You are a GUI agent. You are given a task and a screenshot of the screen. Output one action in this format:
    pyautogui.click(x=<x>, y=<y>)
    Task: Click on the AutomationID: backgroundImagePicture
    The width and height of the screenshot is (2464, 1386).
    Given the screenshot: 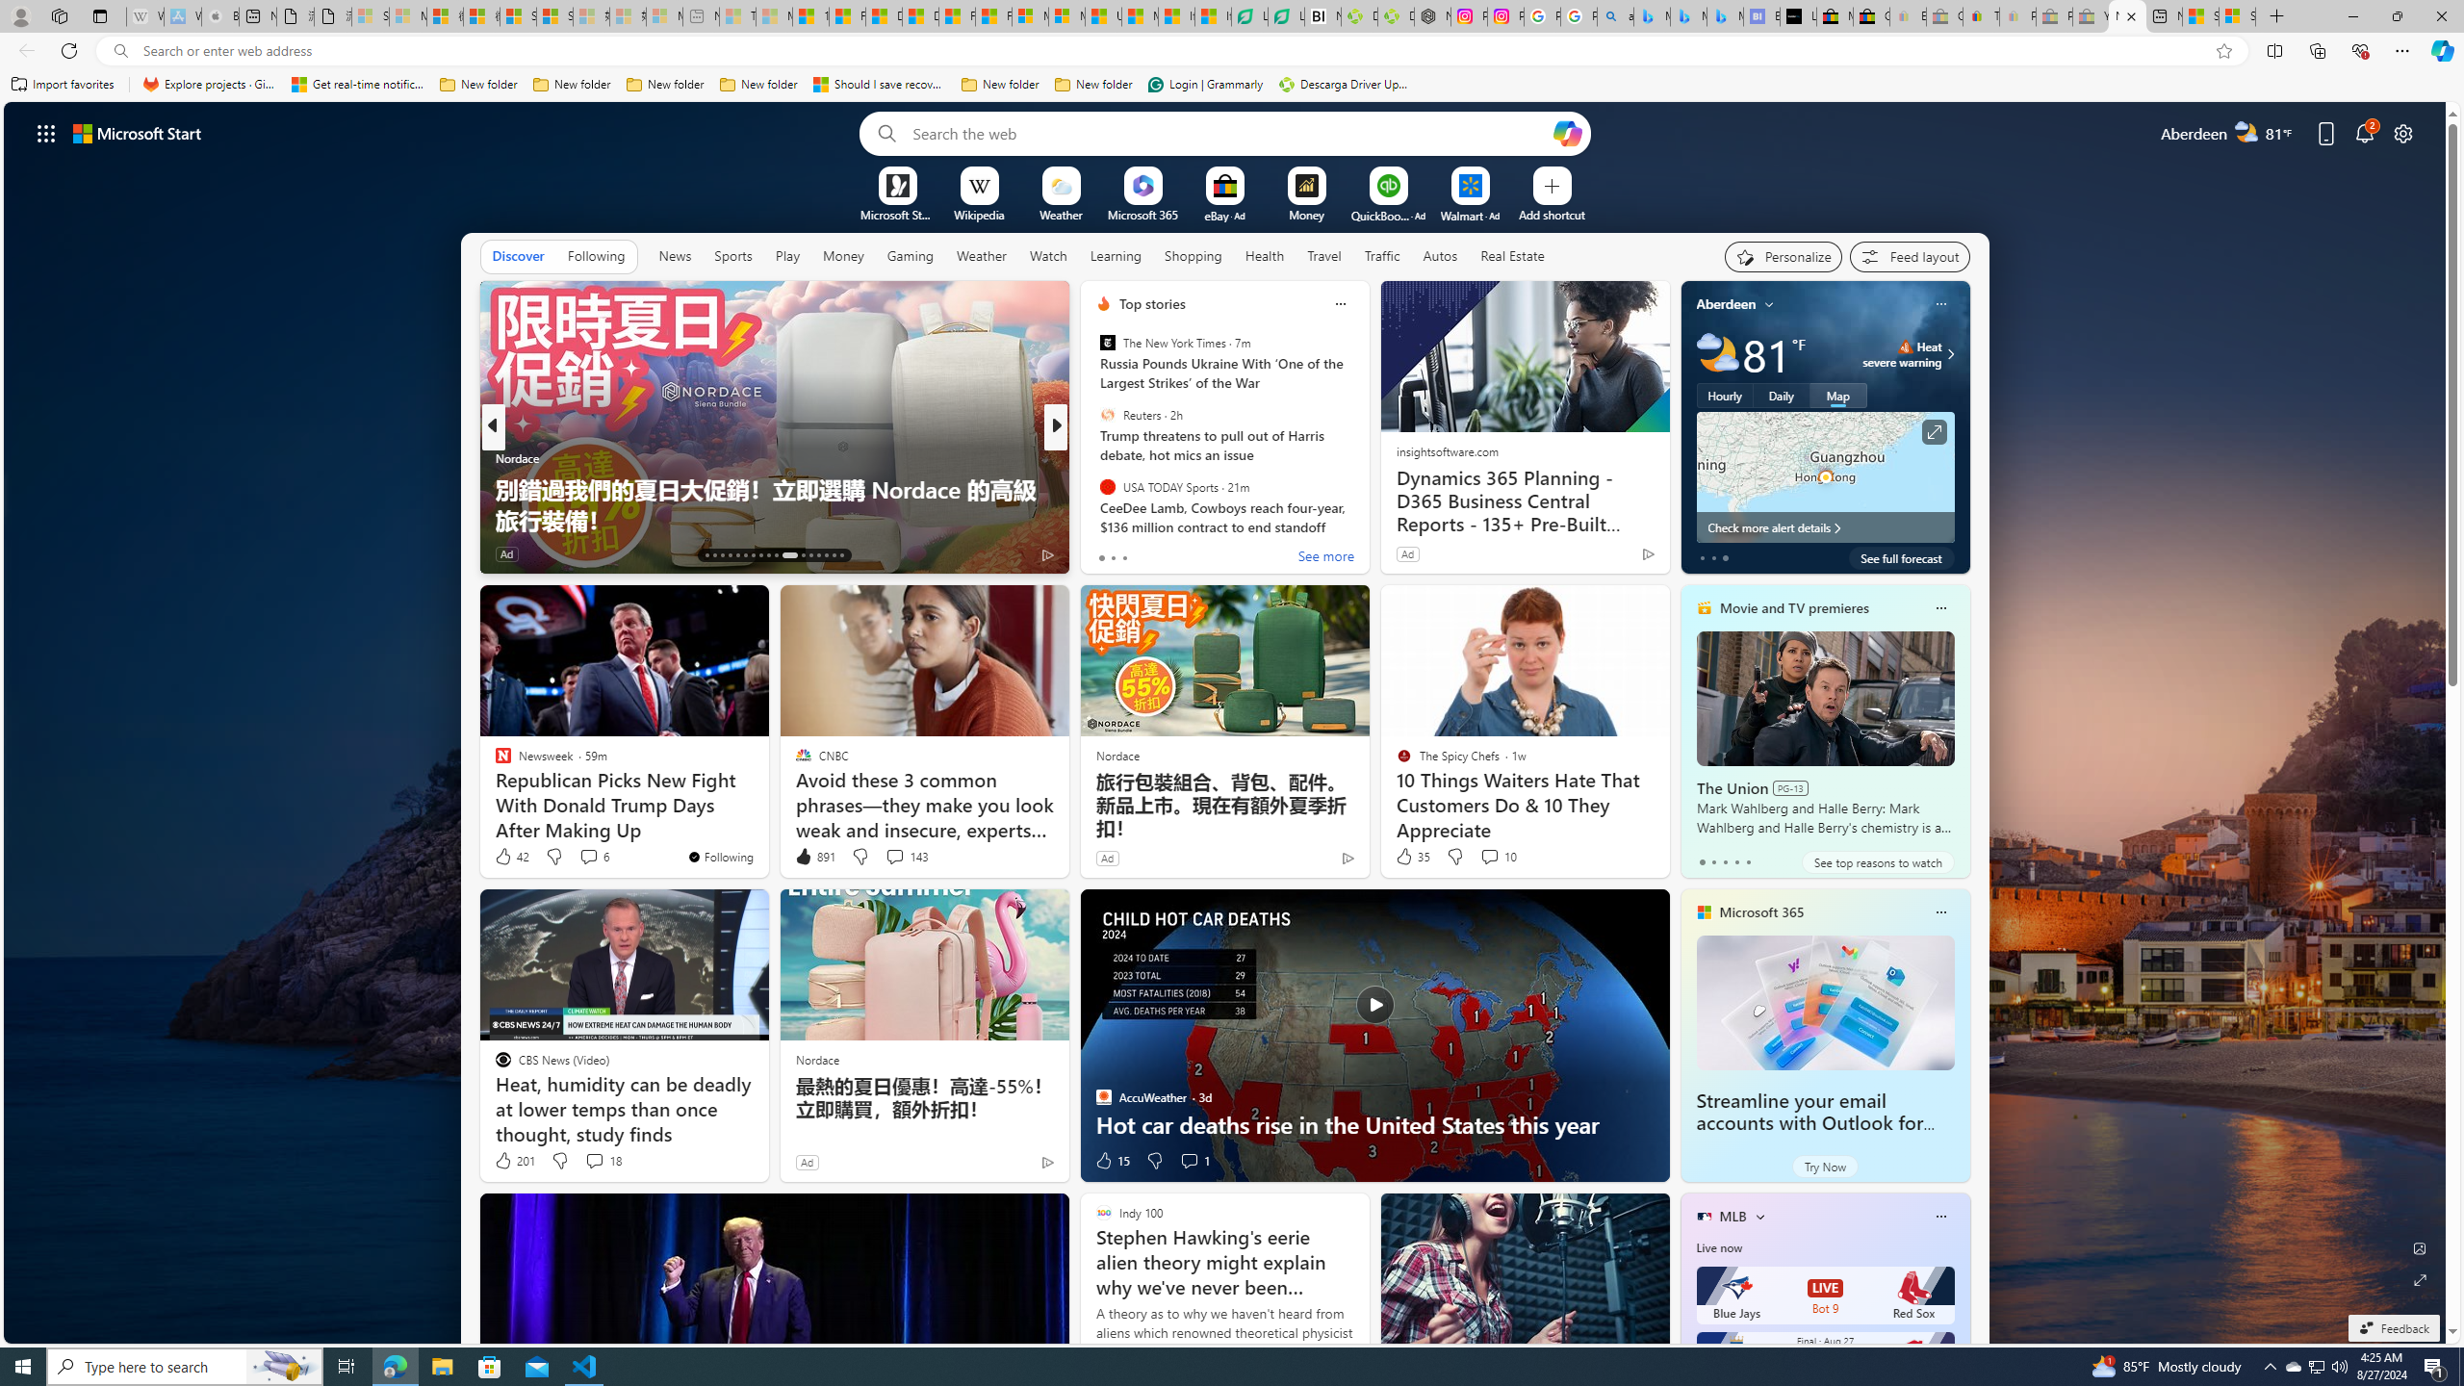 What is the action you would take?
    pyautogui.click(x=1226, y=722)
    